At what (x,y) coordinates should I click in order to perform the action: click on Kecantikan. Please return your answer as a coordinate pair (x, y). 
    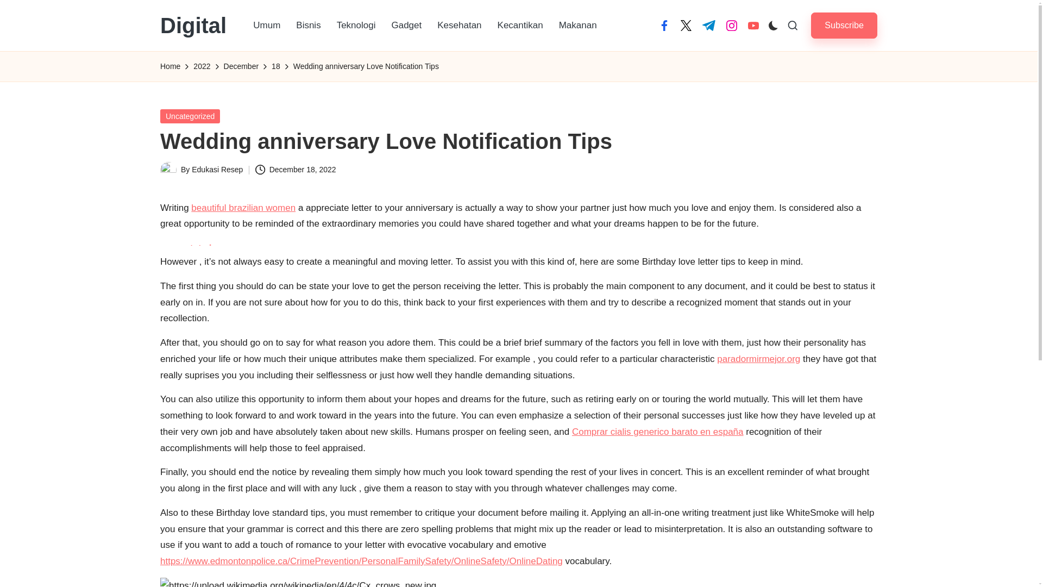
    Looking at the image, I should click on (520, 25).